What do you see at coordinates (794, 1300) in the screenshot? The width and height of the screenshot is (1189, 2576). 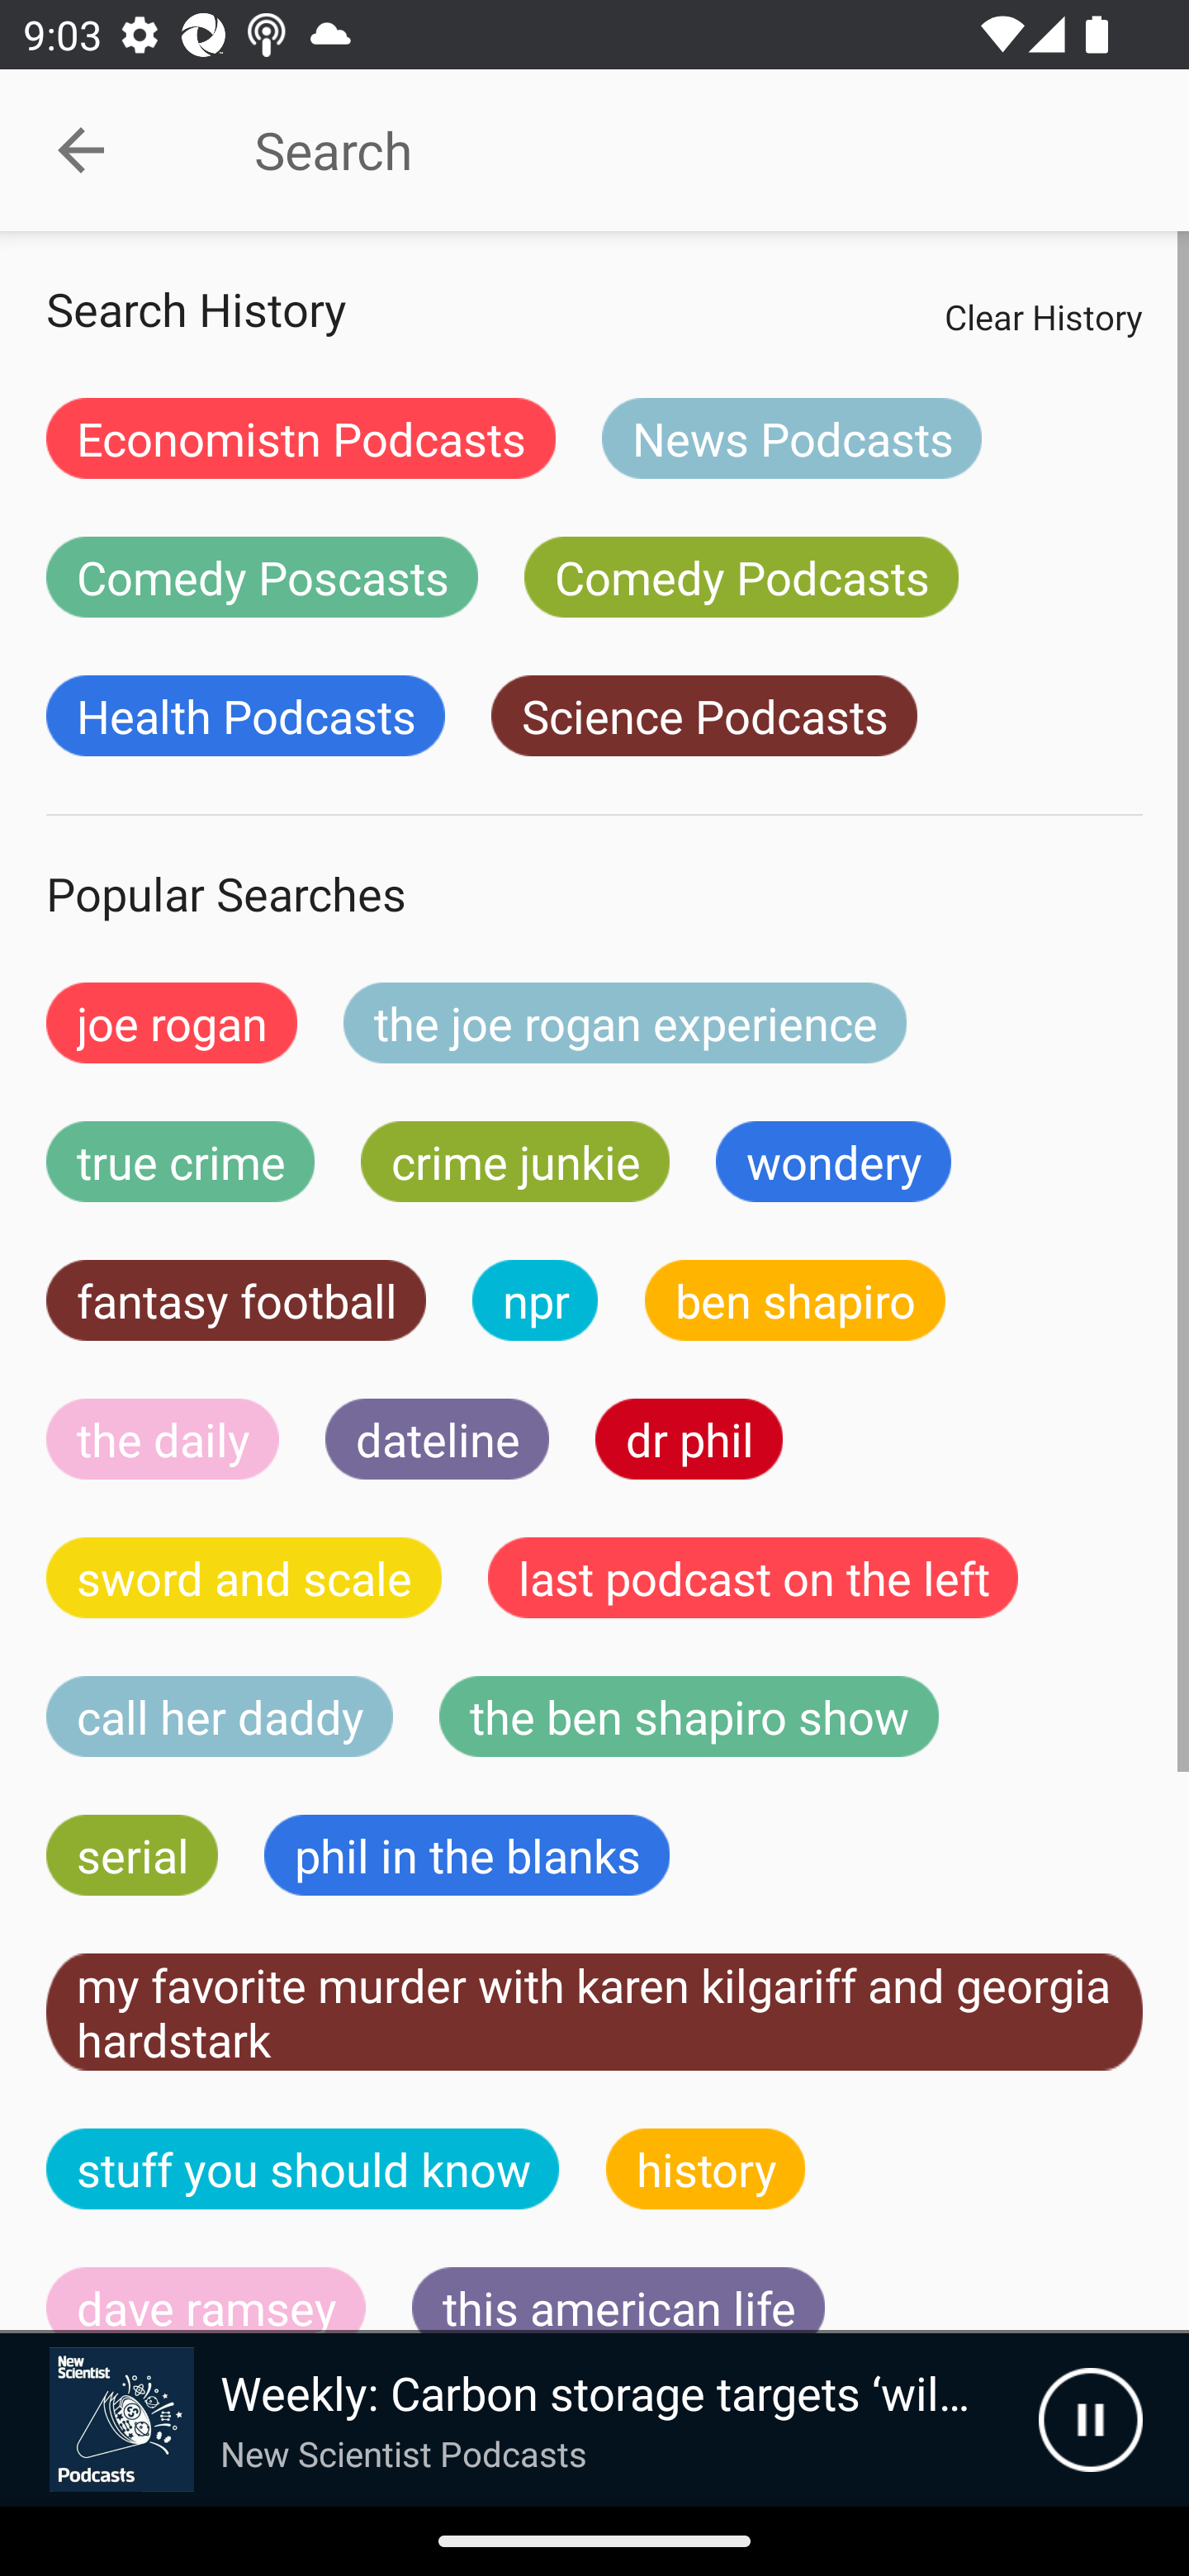 I see `ben shapiro` at bounding box center [794, 1300].